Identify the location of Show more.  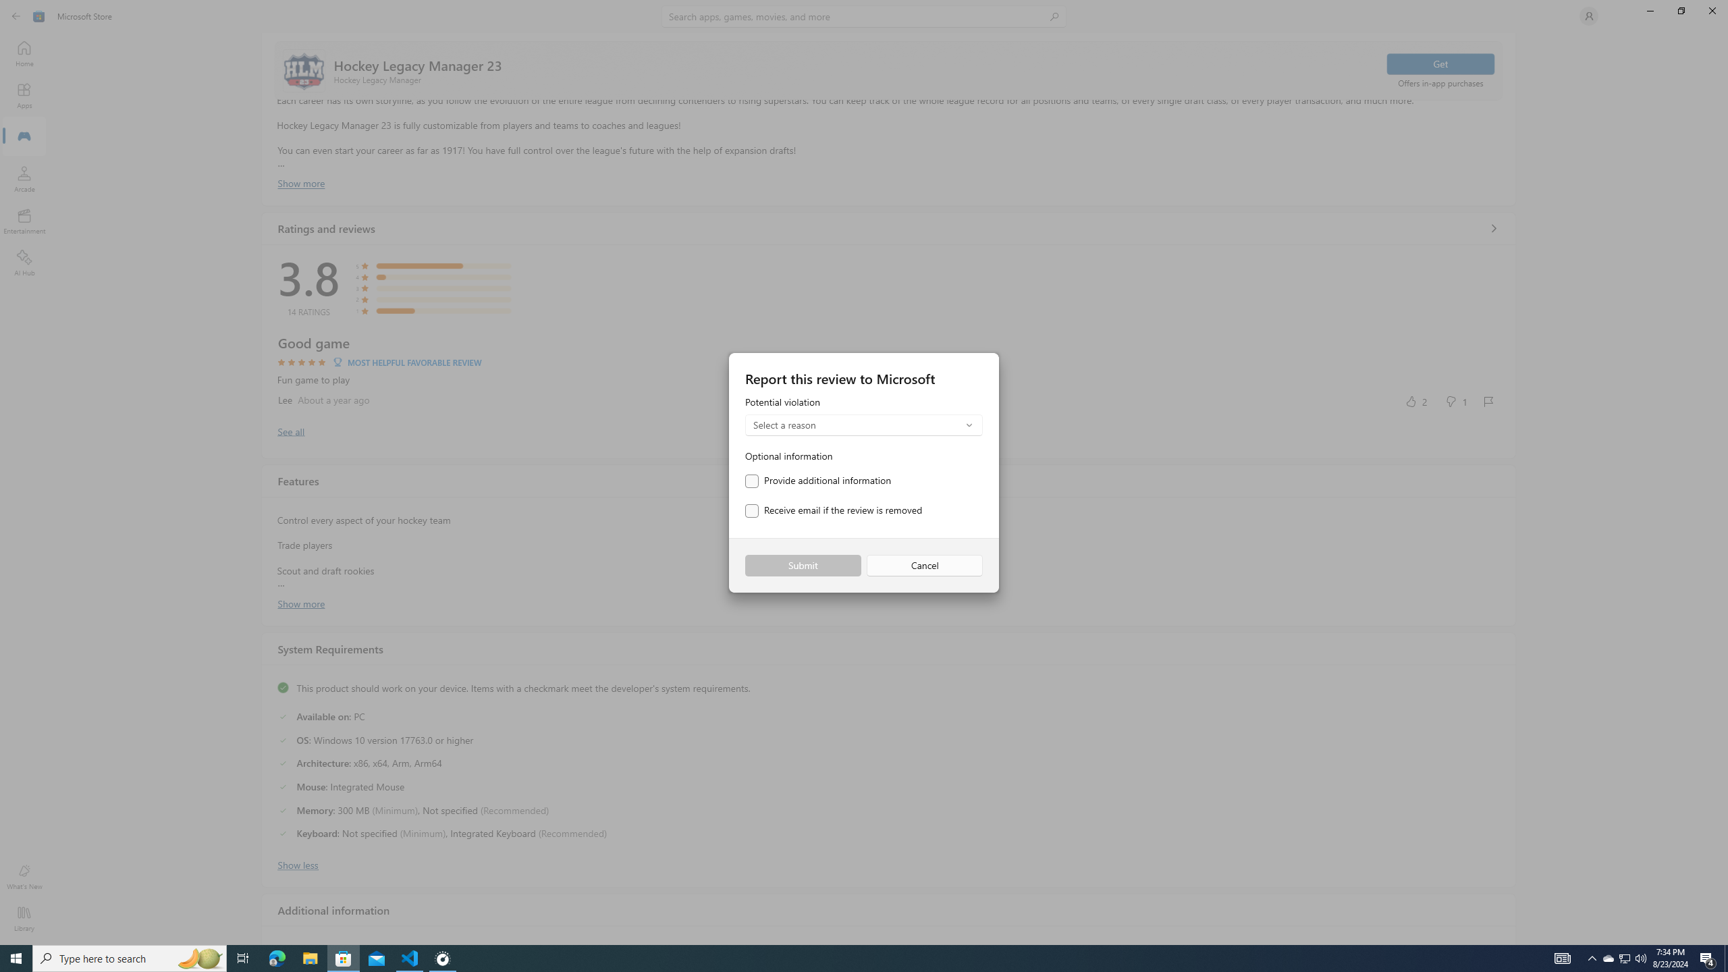
(301, 602).